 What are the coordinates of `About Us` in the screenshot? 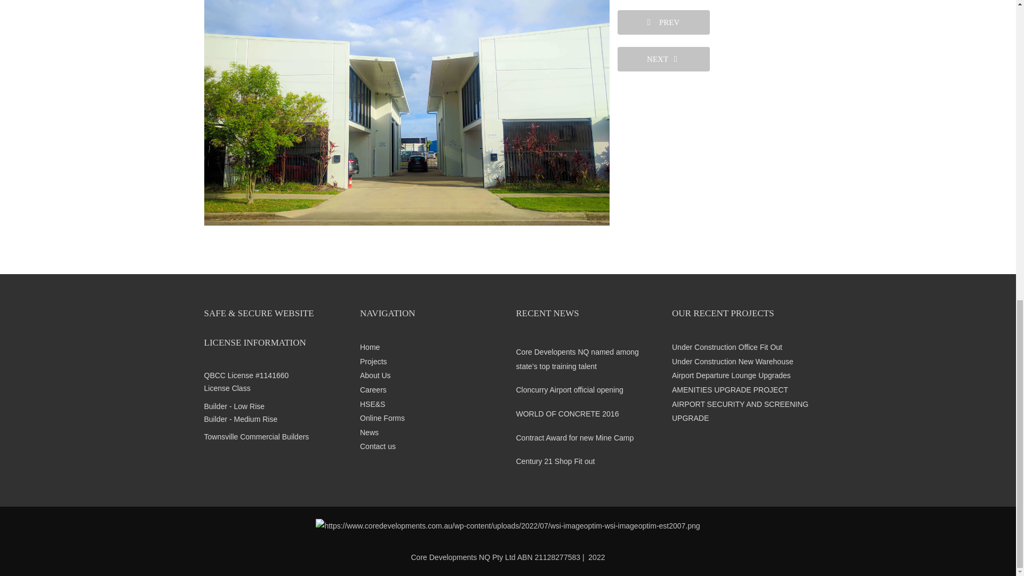 It's located at (430, 375).